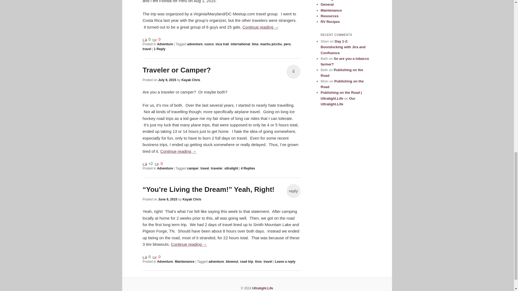 The width and height of the screenshot is (518, 291). What do you see at coordinates (195, 44) in the screenshot?
I see `adventure` at bounding box center [195, 44].